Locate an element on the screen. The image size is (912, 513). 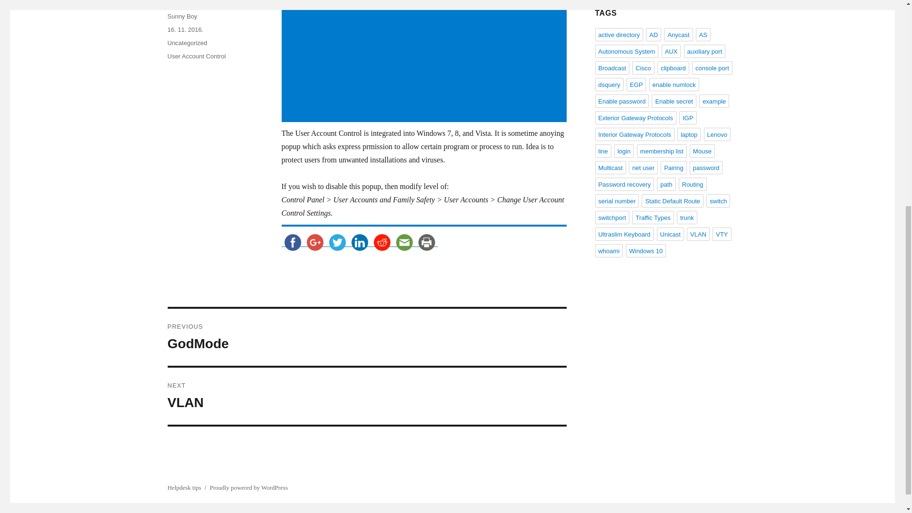
google is located at coordinates (315, 242).